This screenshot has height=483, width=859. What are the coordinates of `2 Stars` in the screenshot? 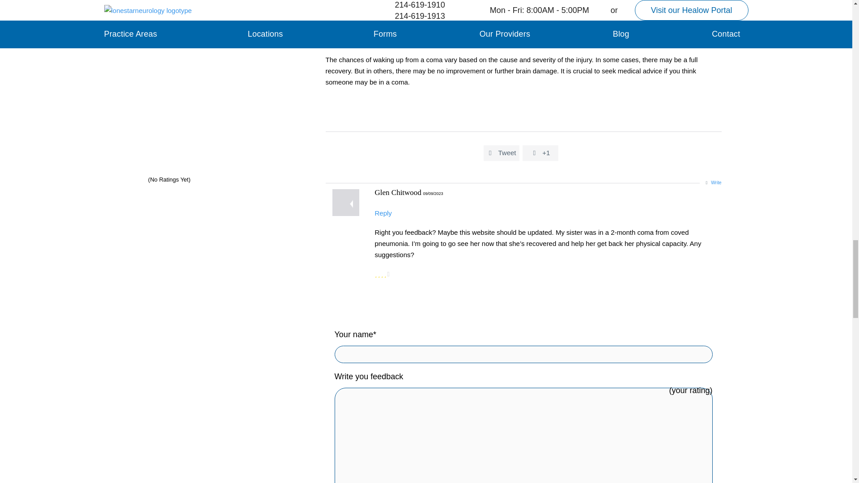 It's located at (122, 178).